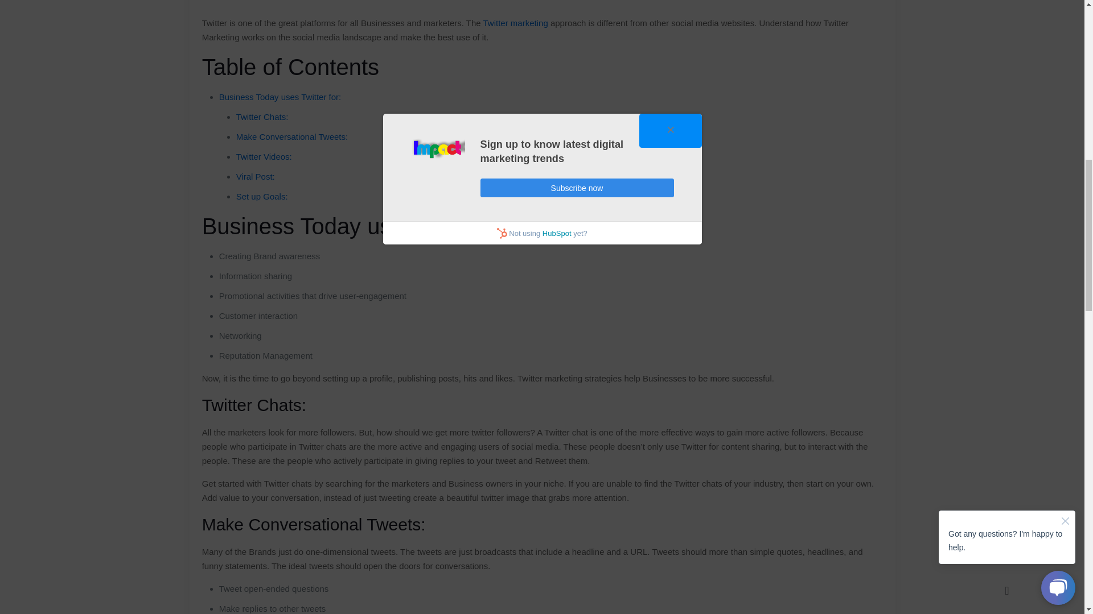 This screenshot has width=1093, height=614. What do you see at coordinates (262, 116) in the screenshot?
I see `Twitter Chats:` at bounding box center [262, 116].